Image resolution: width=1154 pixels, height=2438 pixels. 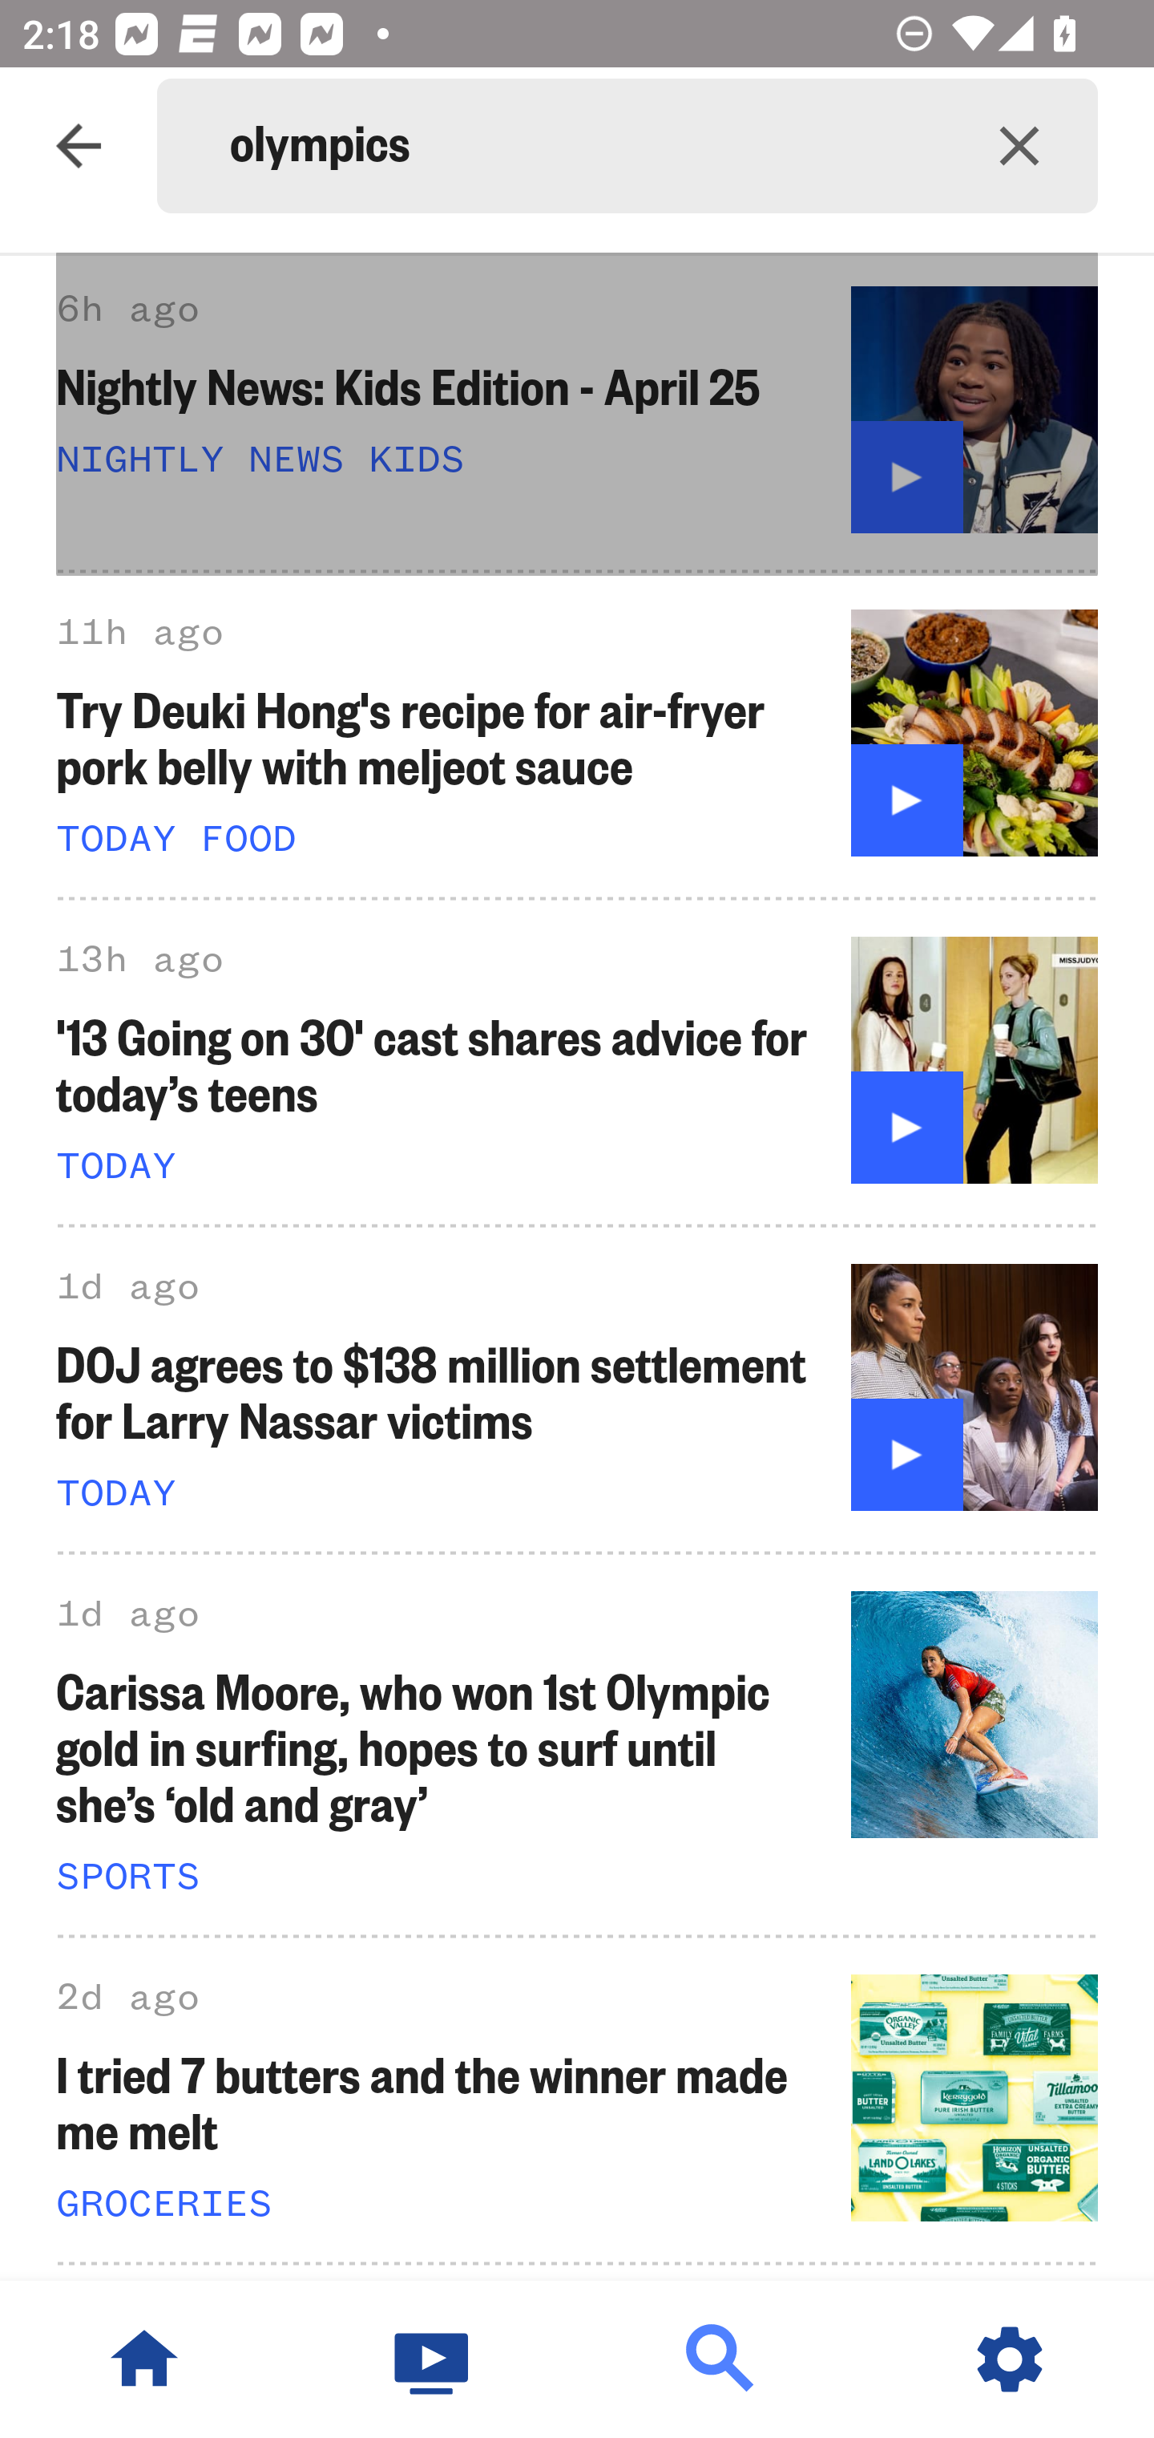 What do you see at coordinates (1010, 2359) in the screenshot?
I see `Settings` at bounding box center [1010, 2359].